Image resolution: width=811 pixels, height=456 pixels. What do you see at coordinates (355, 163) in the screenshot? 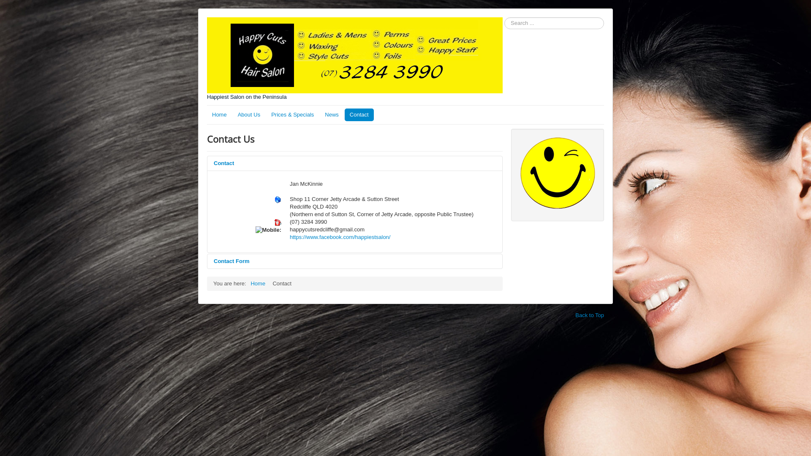
I see `Contact` at bounding box center [355, 163].